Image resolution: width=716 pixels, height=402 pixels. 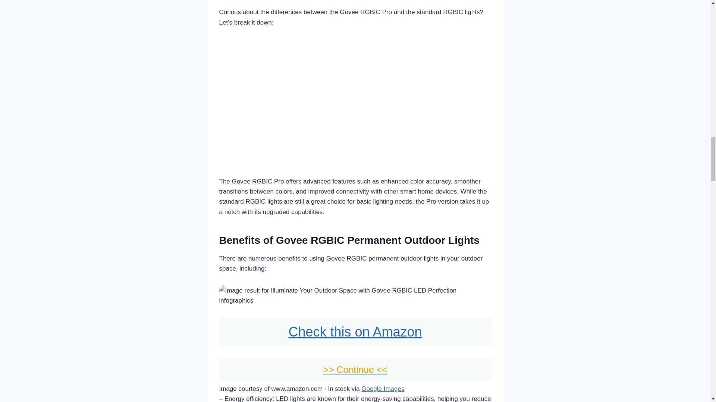 What do you see at coordinates (383, 389) in the screenshot?
I see `Google Images` at bounding box center [383, 389].